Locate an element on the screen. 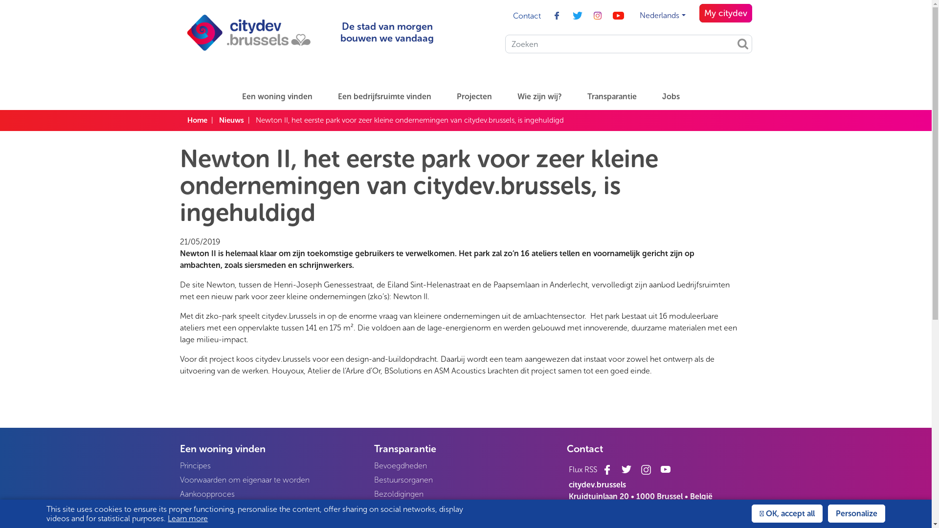  Nieuws is located at coordinates (232, 120).